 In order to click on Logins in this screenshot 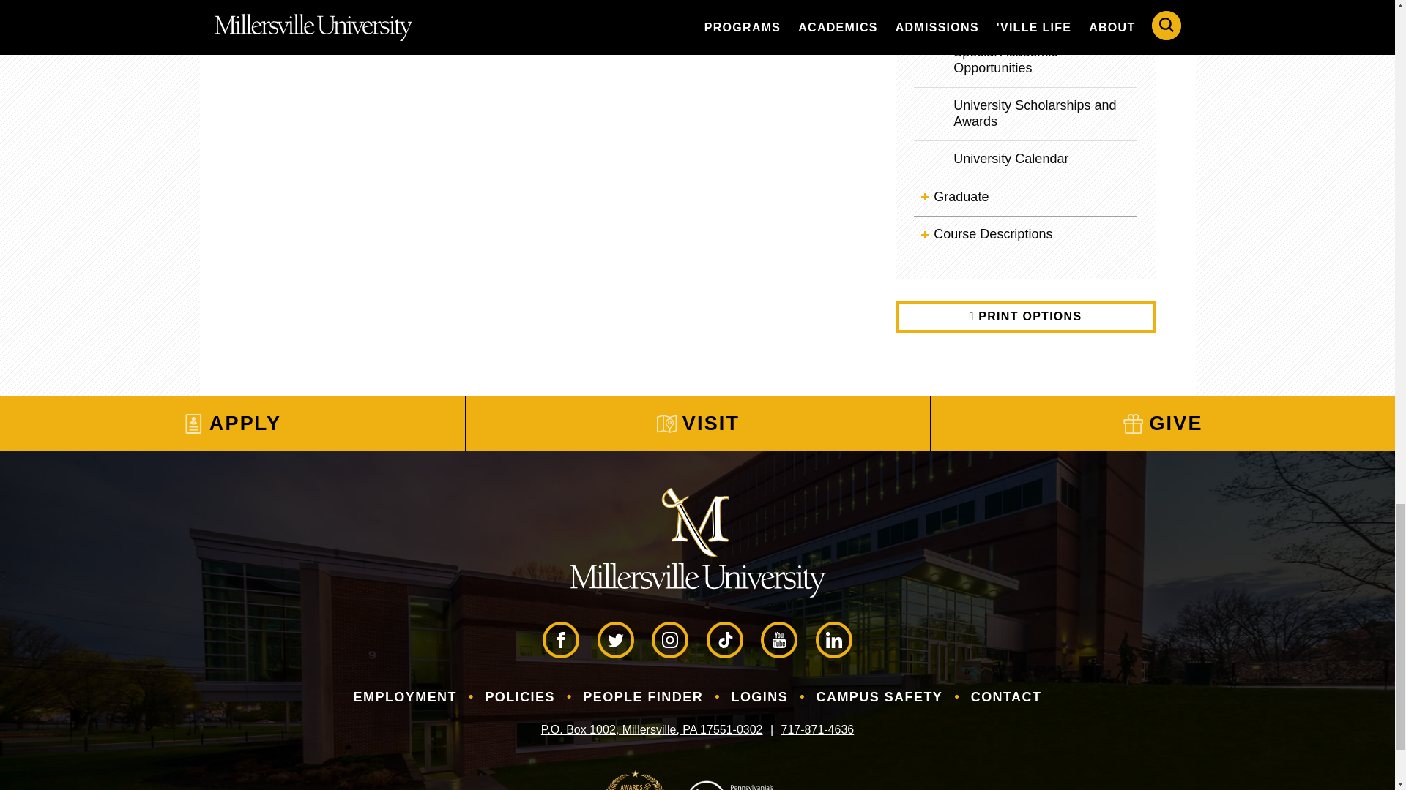, I will do `click(759, 698)`.